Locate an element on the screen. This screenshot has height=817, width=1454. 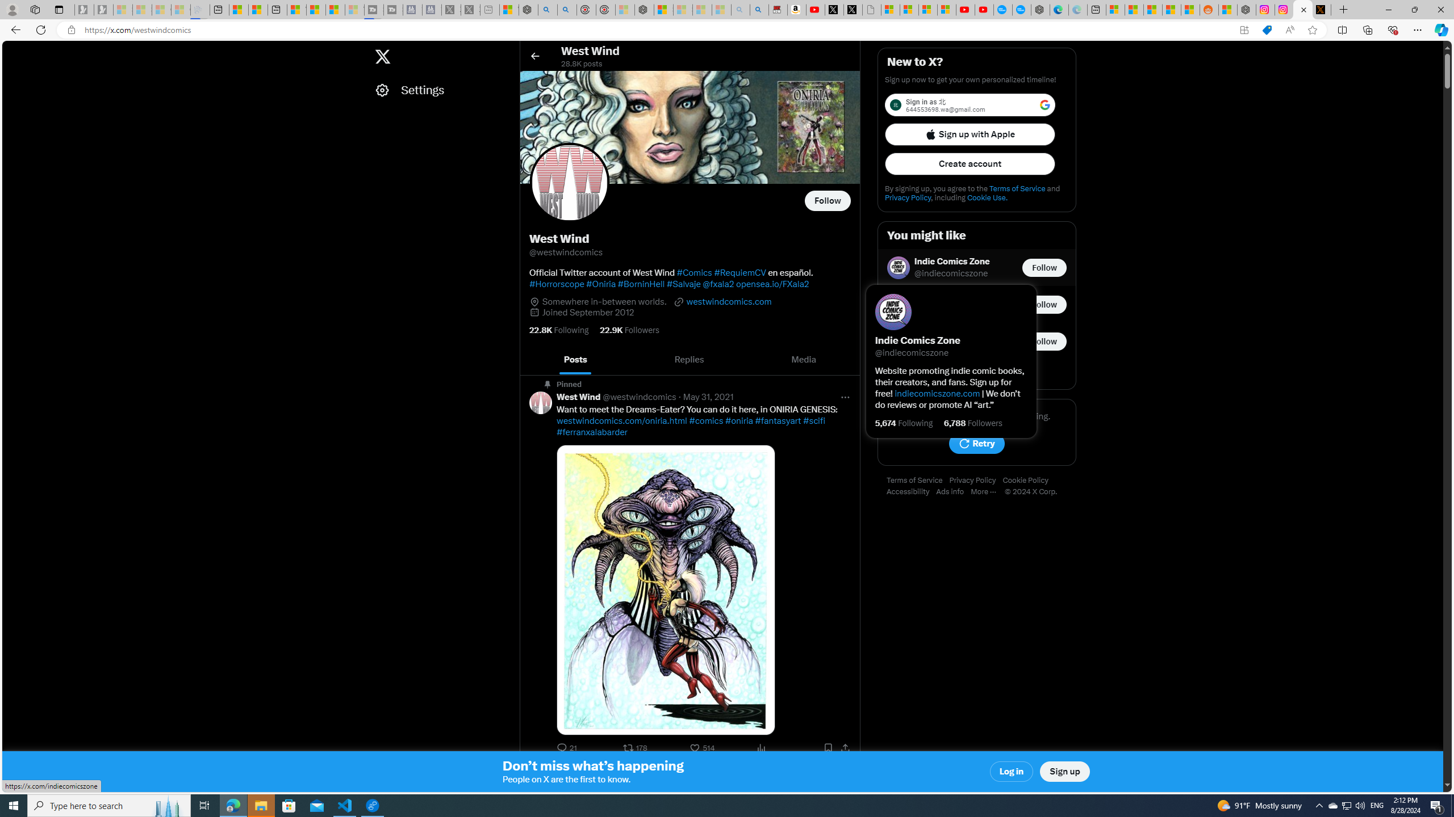
#BorninHell is located at coordinates (641, 284).